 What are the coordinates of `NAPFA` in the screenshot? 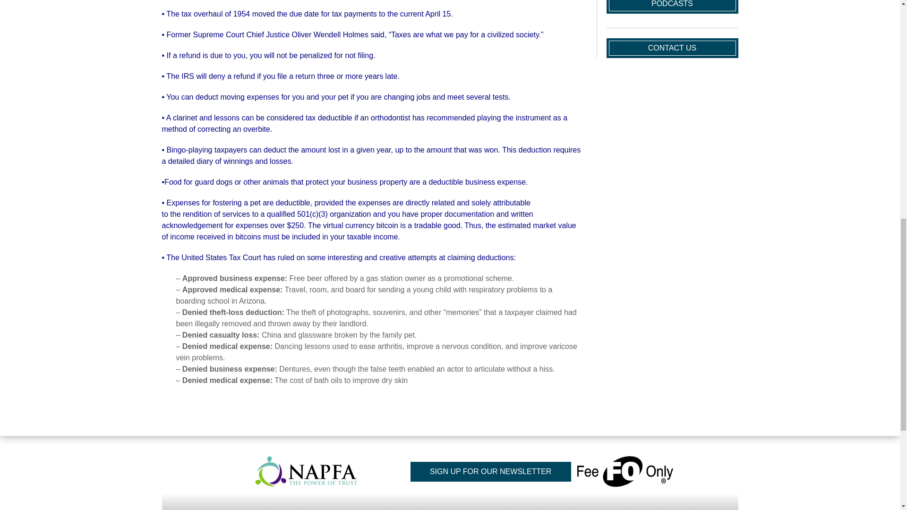 It's located at (305, 471).